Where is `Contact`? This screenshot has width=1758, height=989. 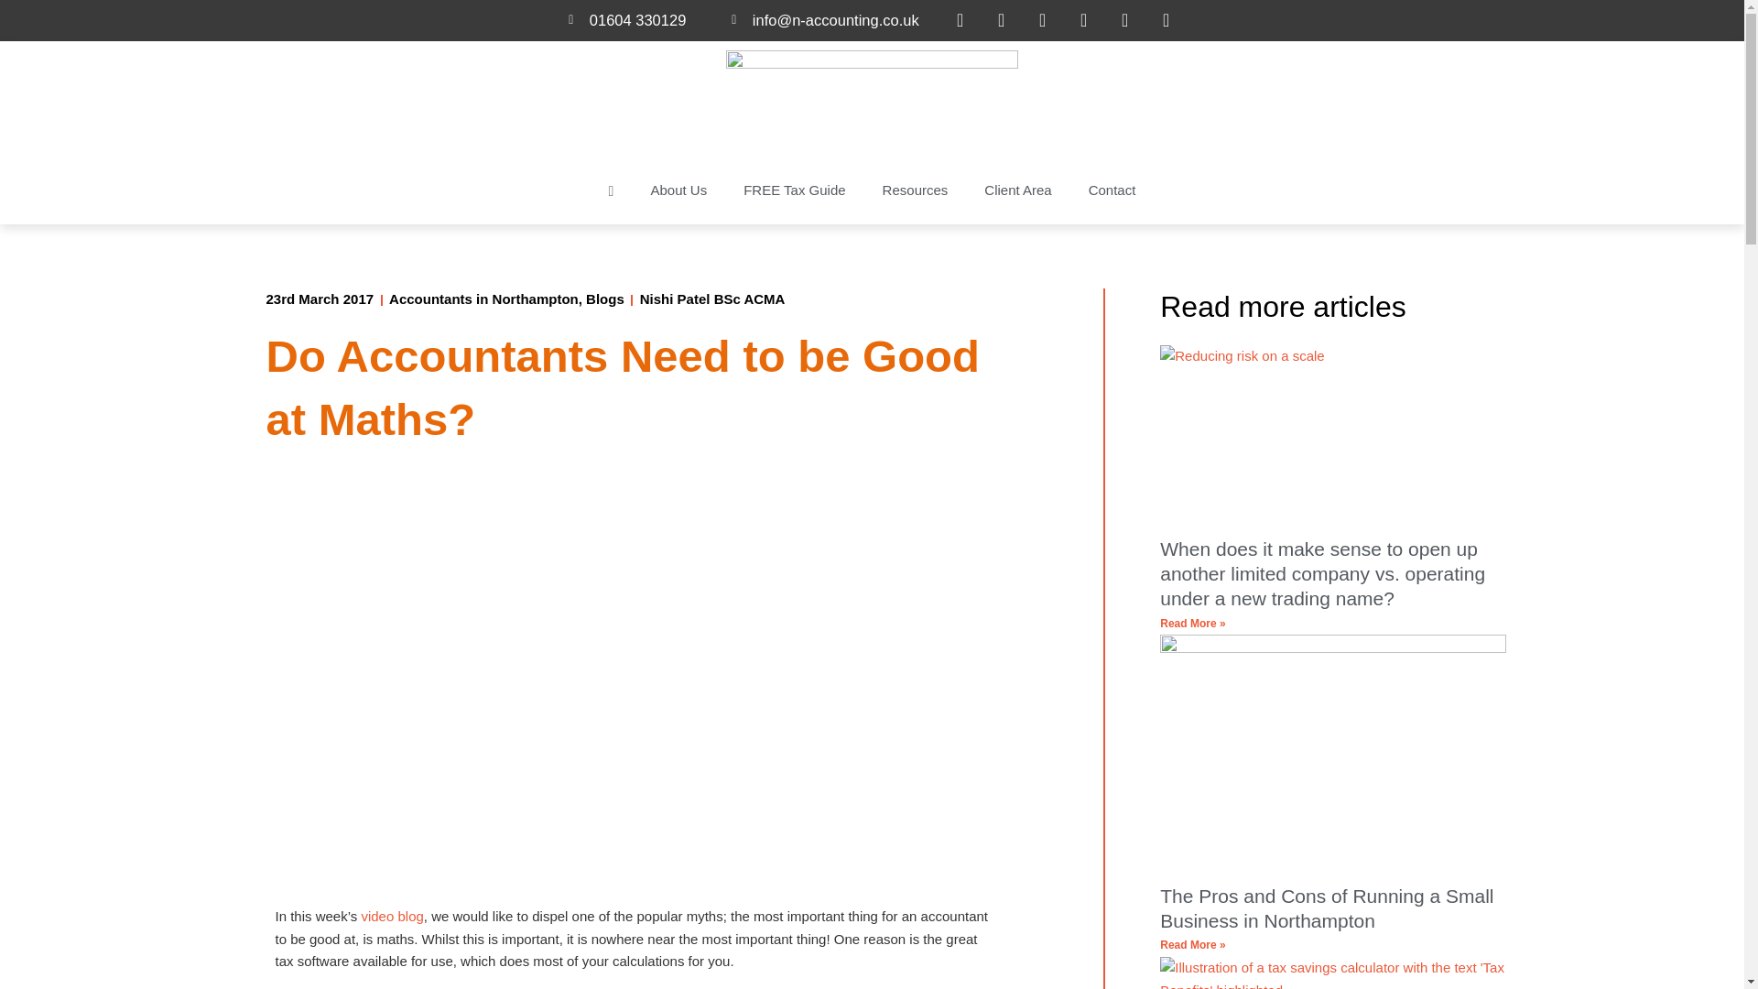
Contact is located at coordinates (1112, 190).